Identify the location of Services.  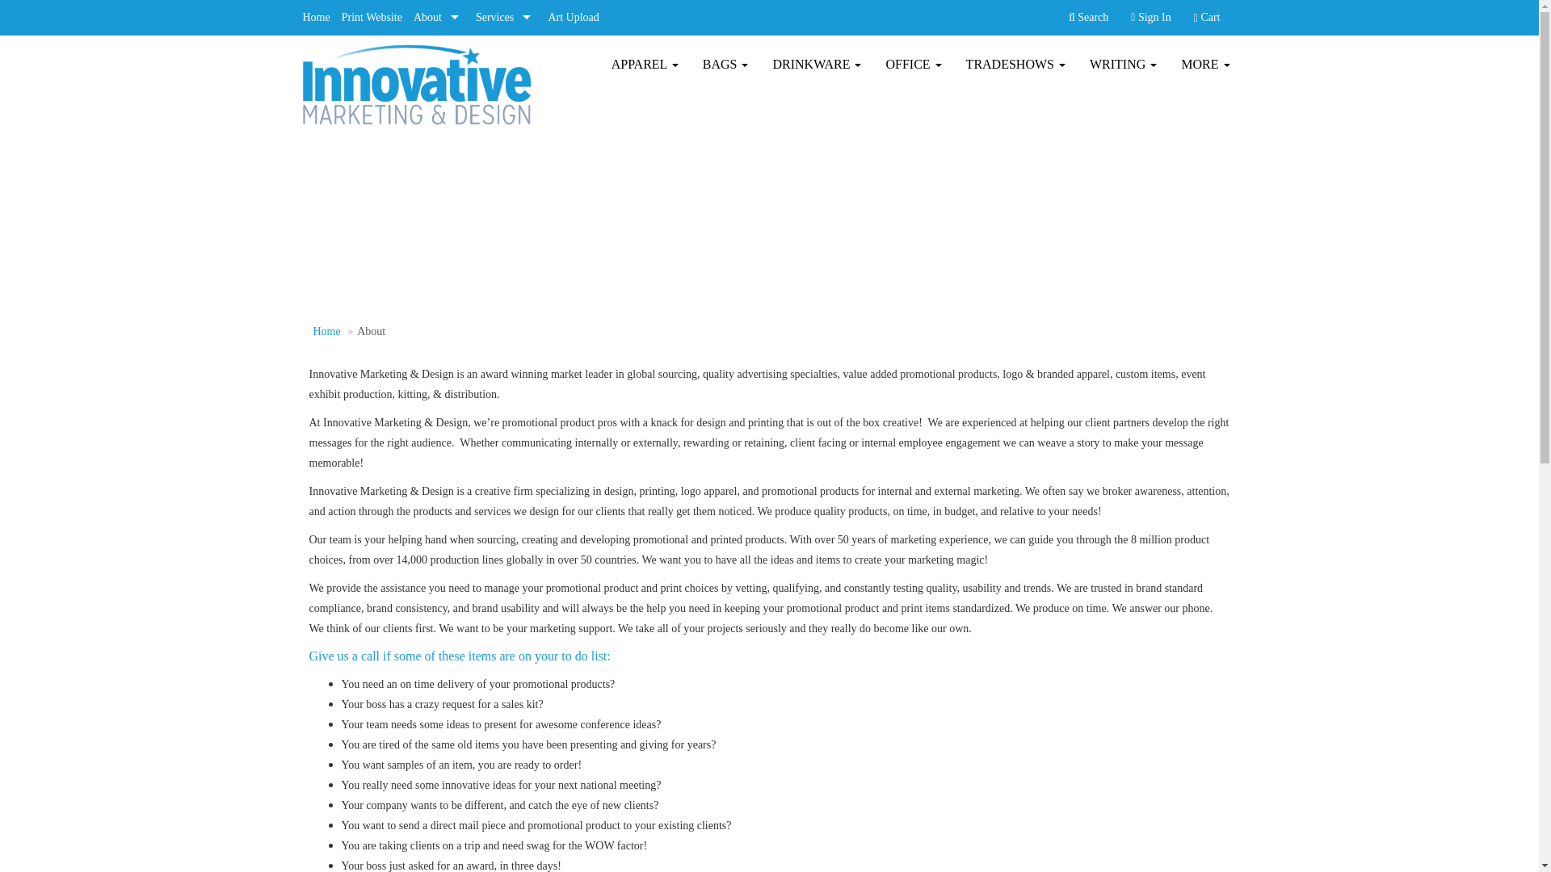
(506, 18).